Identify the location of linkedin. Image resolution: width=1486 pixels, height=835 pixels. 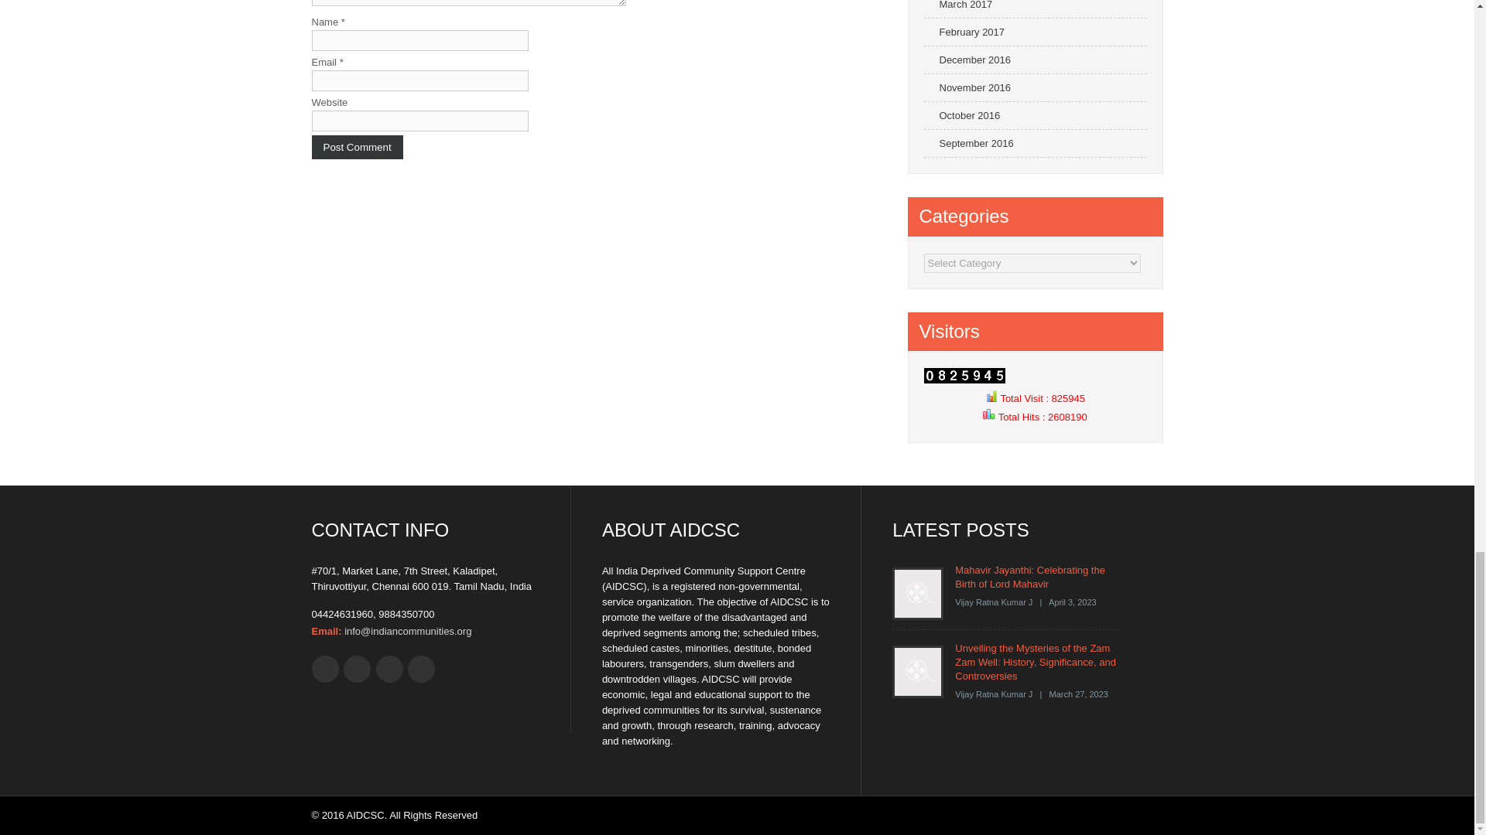
(421, 669).